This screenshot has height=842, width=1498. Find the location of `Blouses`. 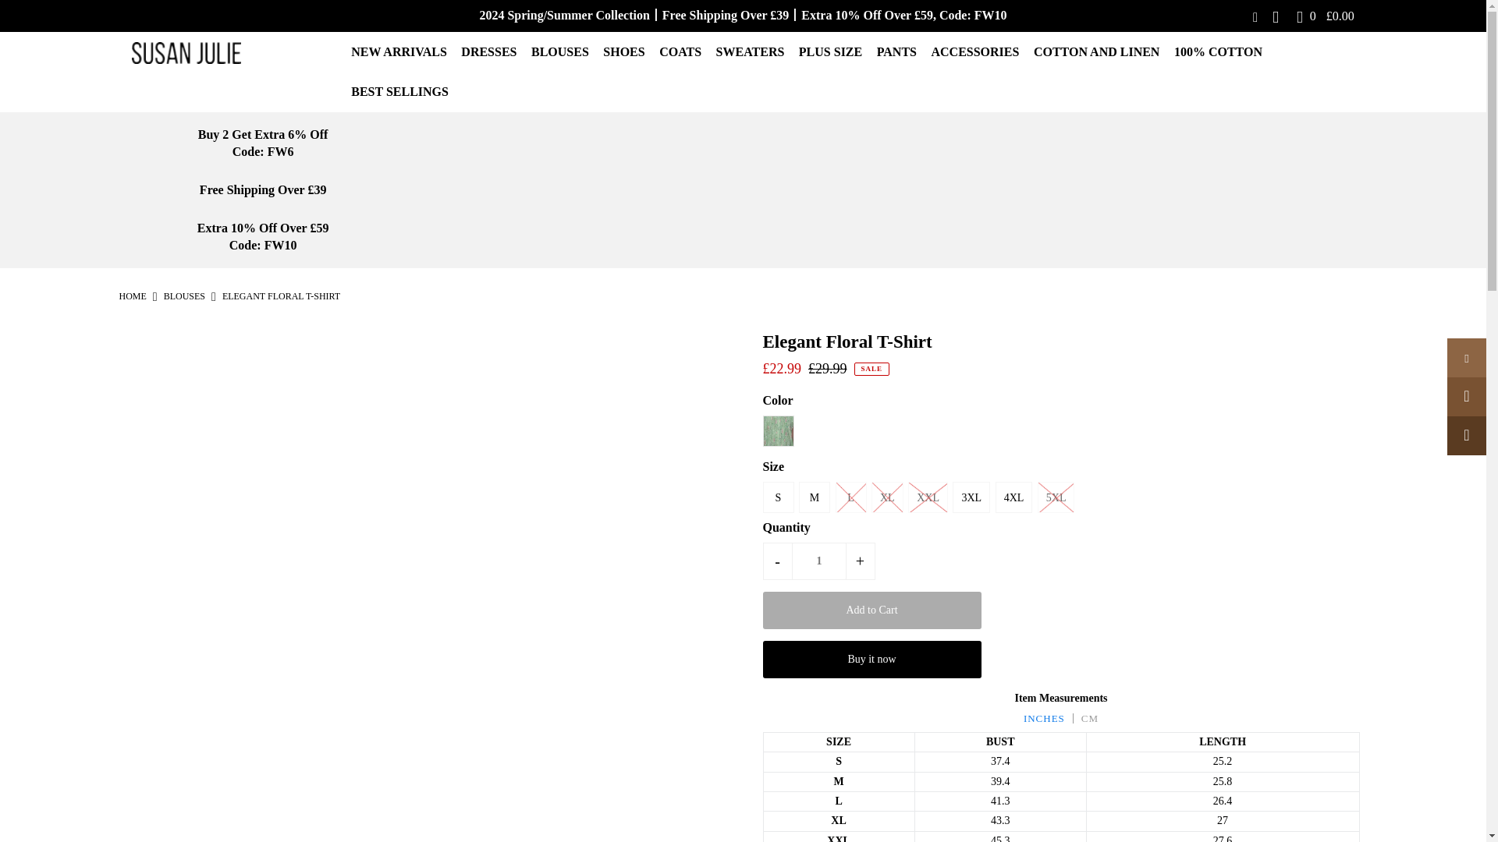

Blouses is located at coordinates (184, 295).